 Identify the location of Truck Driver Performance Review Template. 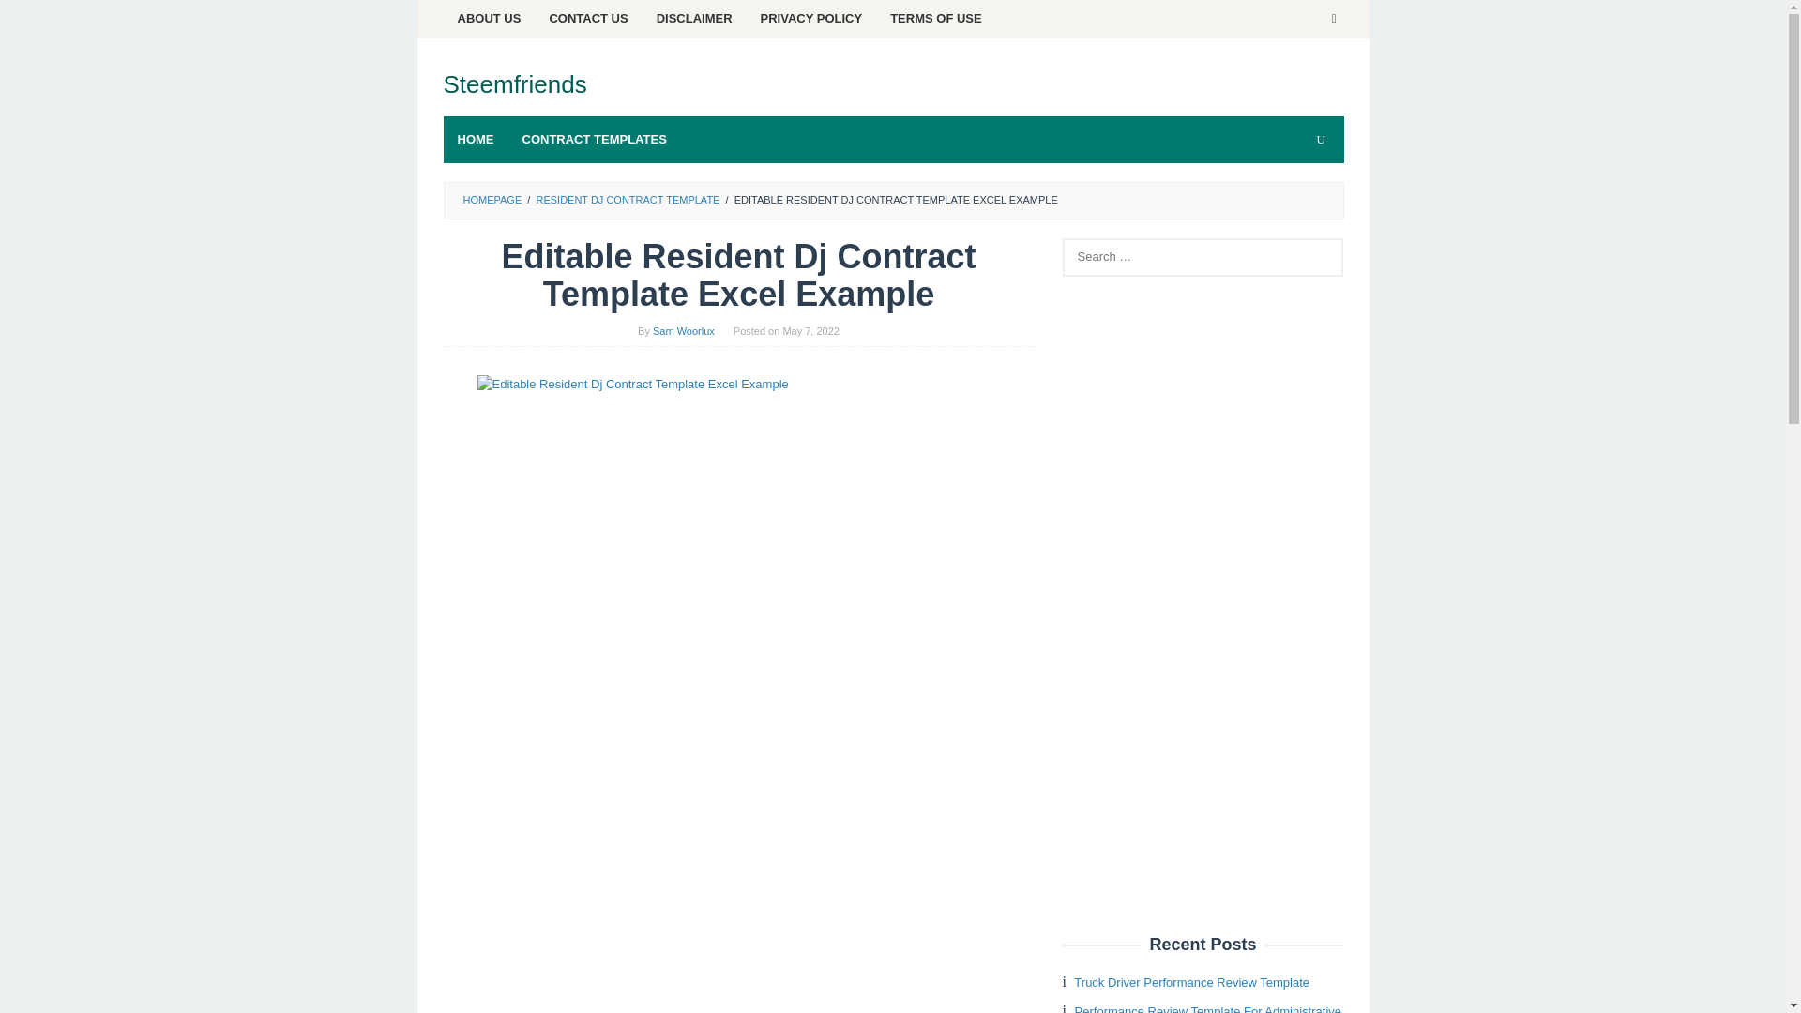
(1191, 983).